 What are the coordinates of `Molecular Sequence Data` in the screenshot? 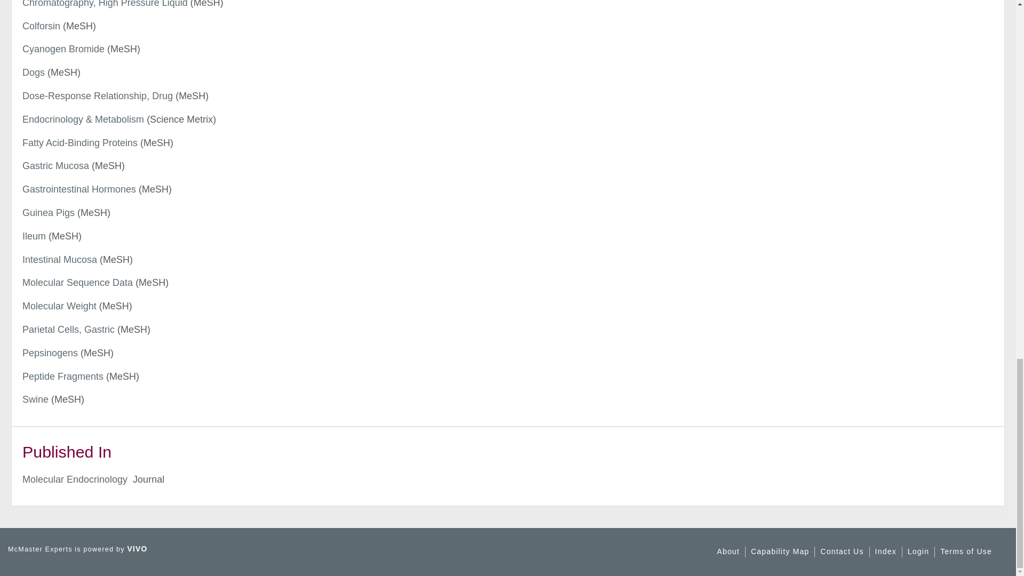 It's located at (78, 283).